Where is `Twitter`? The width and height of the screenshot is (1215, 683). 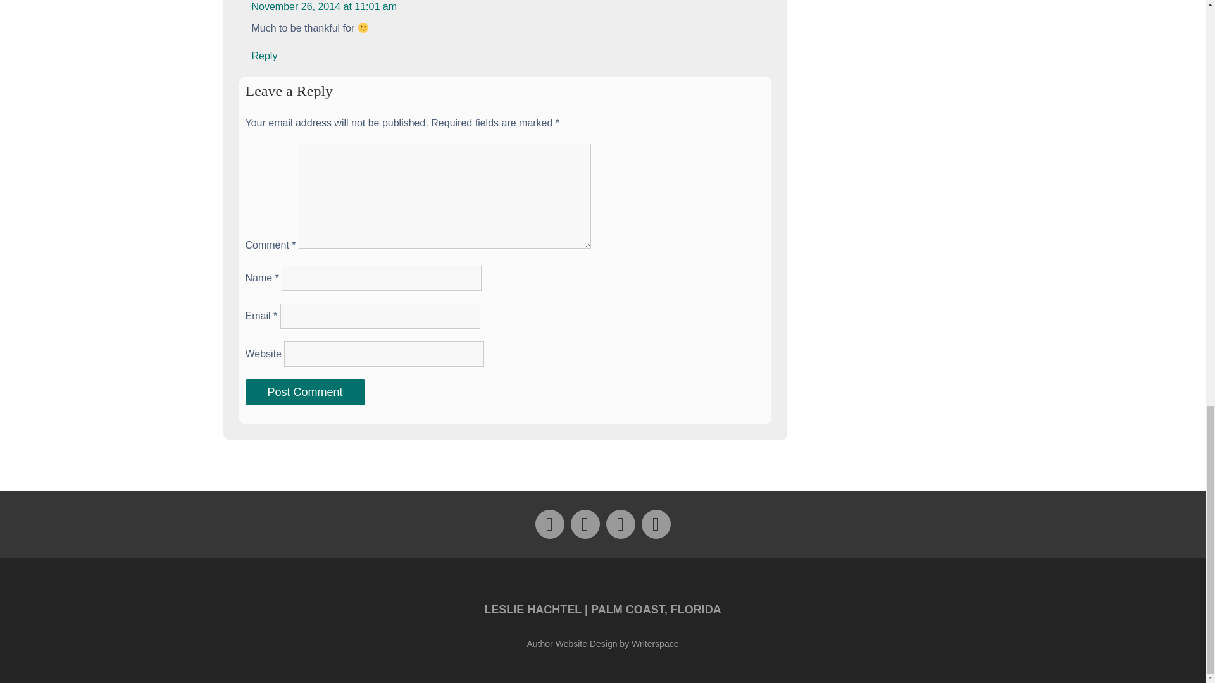 Twitter is located at coordinates (585, 524).